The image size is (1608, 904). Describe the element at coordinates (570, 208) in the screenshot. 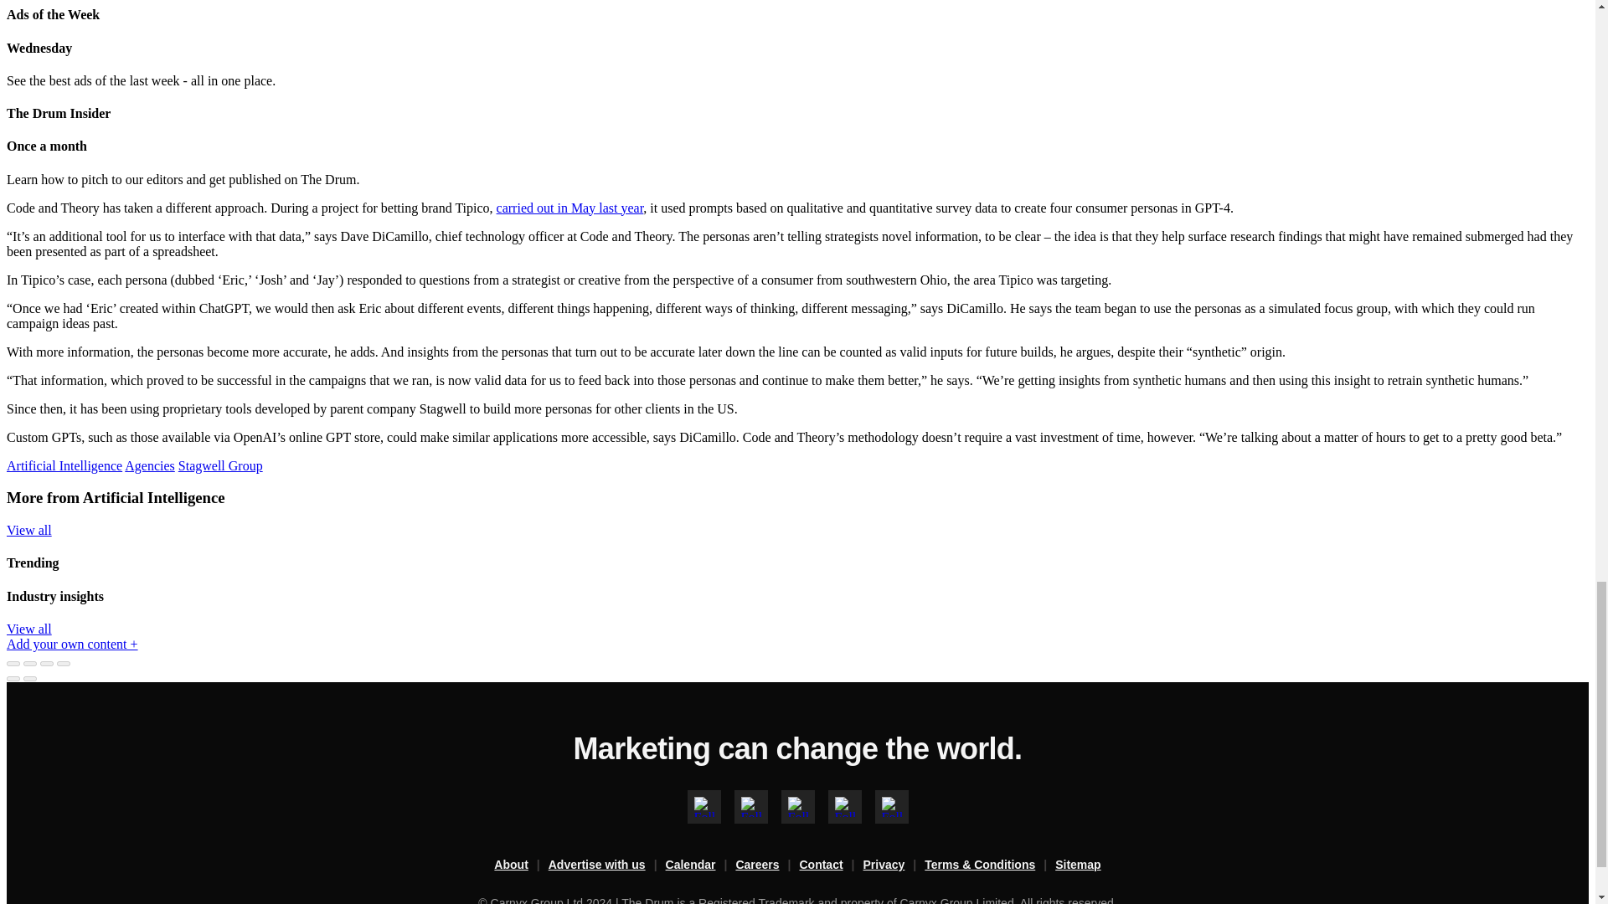

I see `carried out in May last year` at that location.